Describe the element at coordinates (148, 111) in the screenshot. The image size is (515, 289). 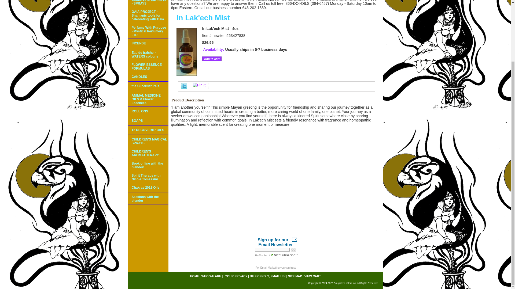
I see `ROLL ONS` at that location.